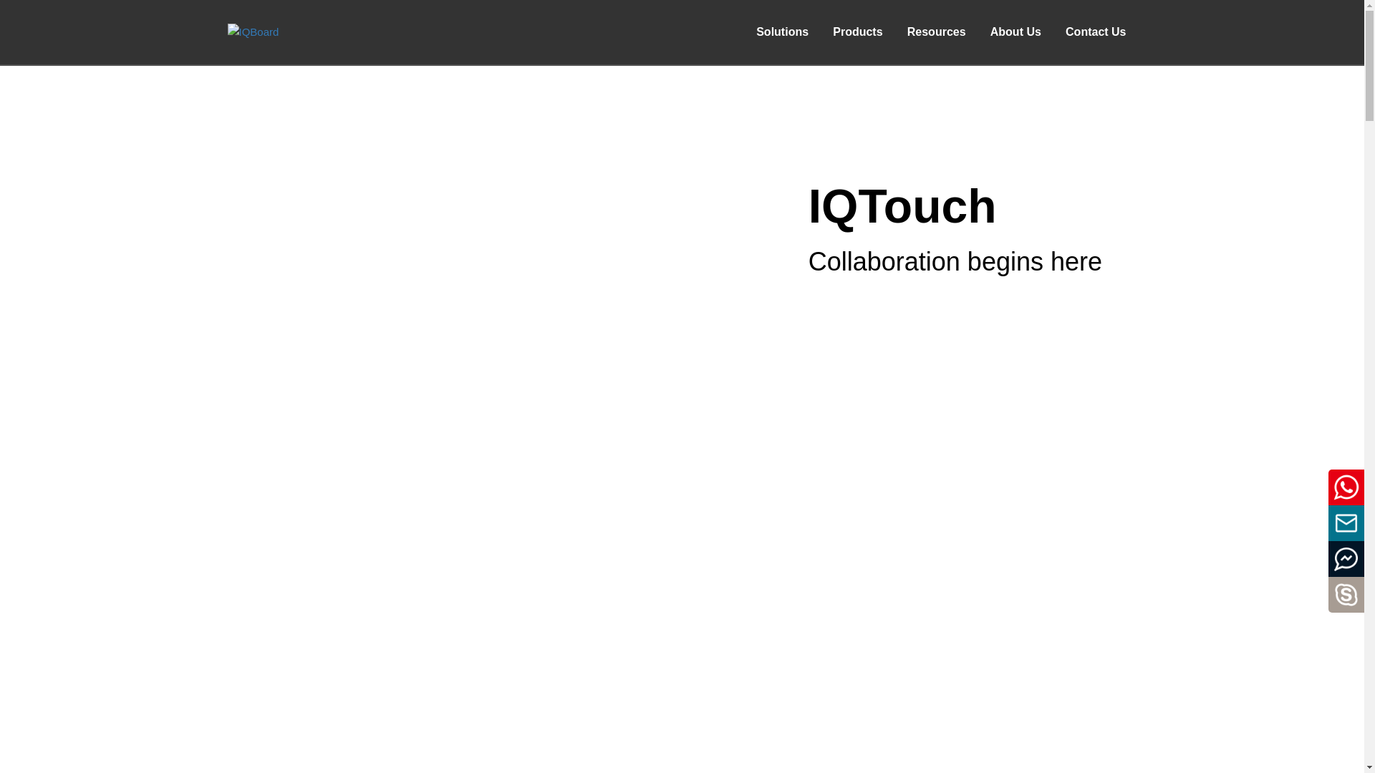 This screenshot has height=773, width=1375. I want to click on Products, so click(857, 31).